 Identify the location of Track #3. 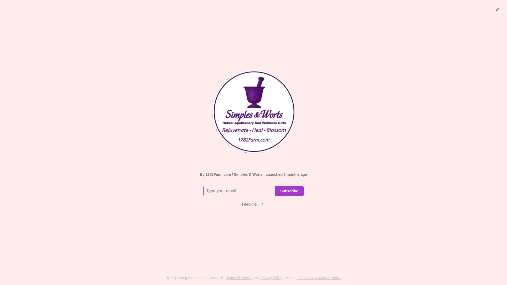
(221, 26).